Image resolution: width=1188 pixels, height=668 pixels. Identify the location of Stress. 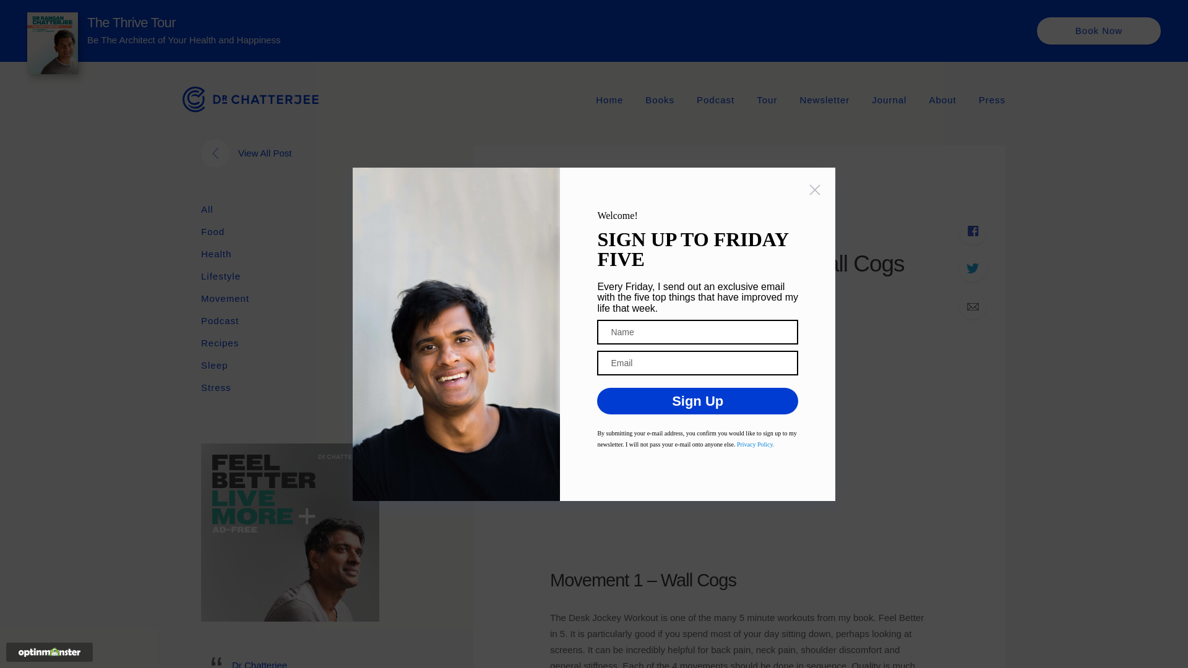
(216, 388).